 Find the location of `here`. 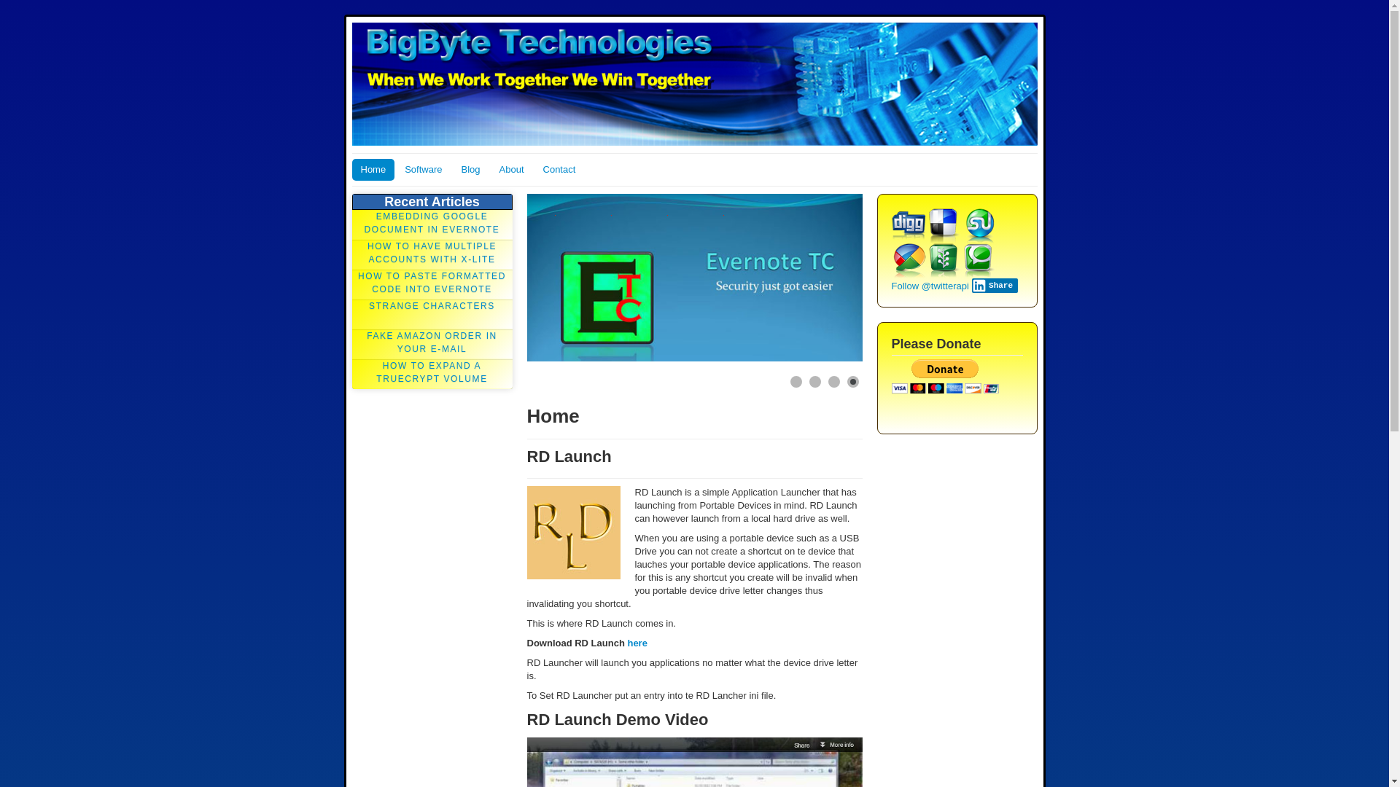

here is located at coordinates (637, 643).